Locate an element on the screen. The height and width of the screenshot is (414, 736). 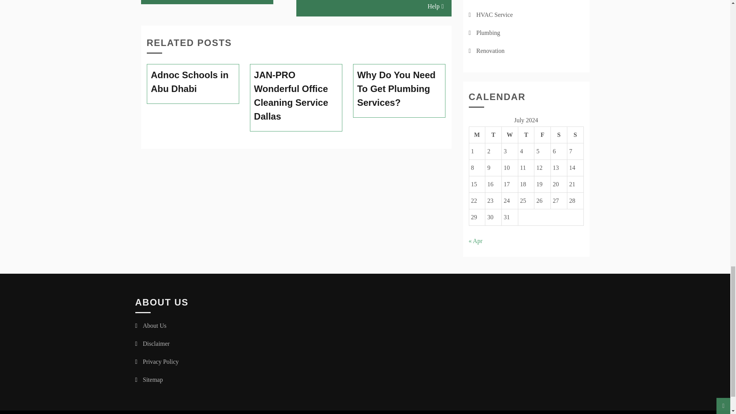
Saturday is located at coordinates (559, 135).